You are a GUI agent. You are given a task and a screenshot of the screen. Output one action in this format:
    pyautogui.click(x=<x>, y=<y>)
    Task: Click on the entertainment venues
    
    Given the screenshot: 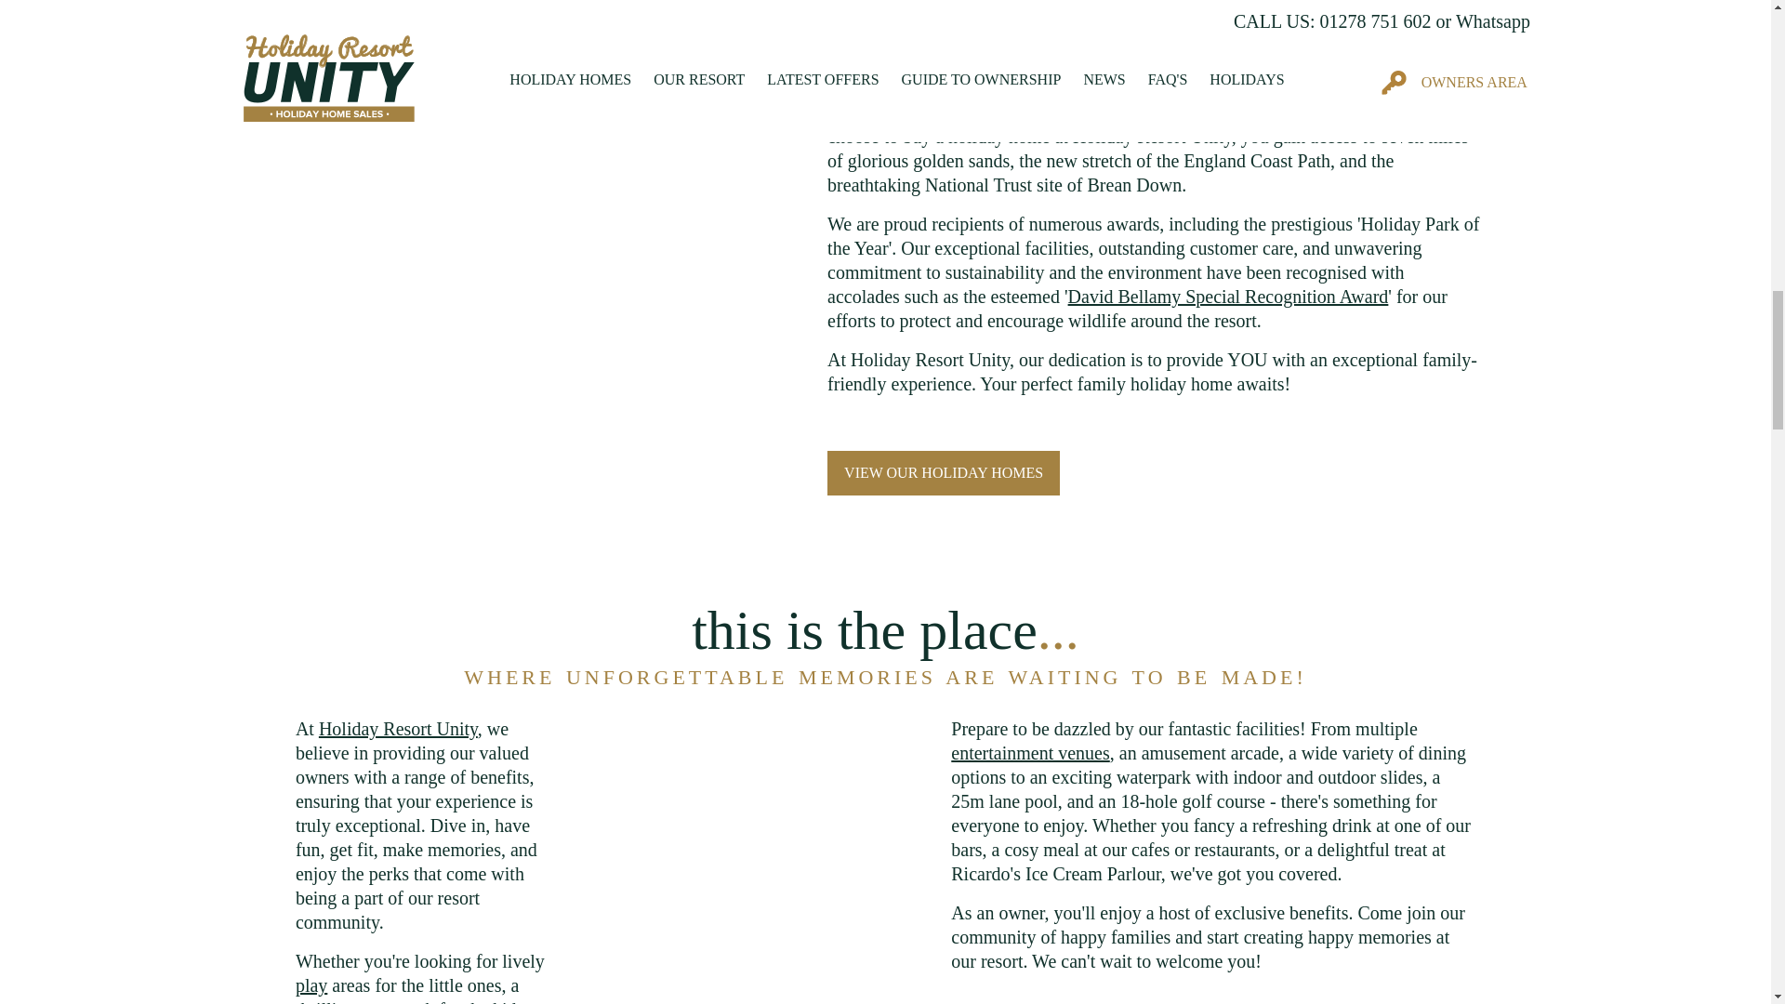 What is the action you would take?
    pyautogui.click(x=1030, y=753)
    